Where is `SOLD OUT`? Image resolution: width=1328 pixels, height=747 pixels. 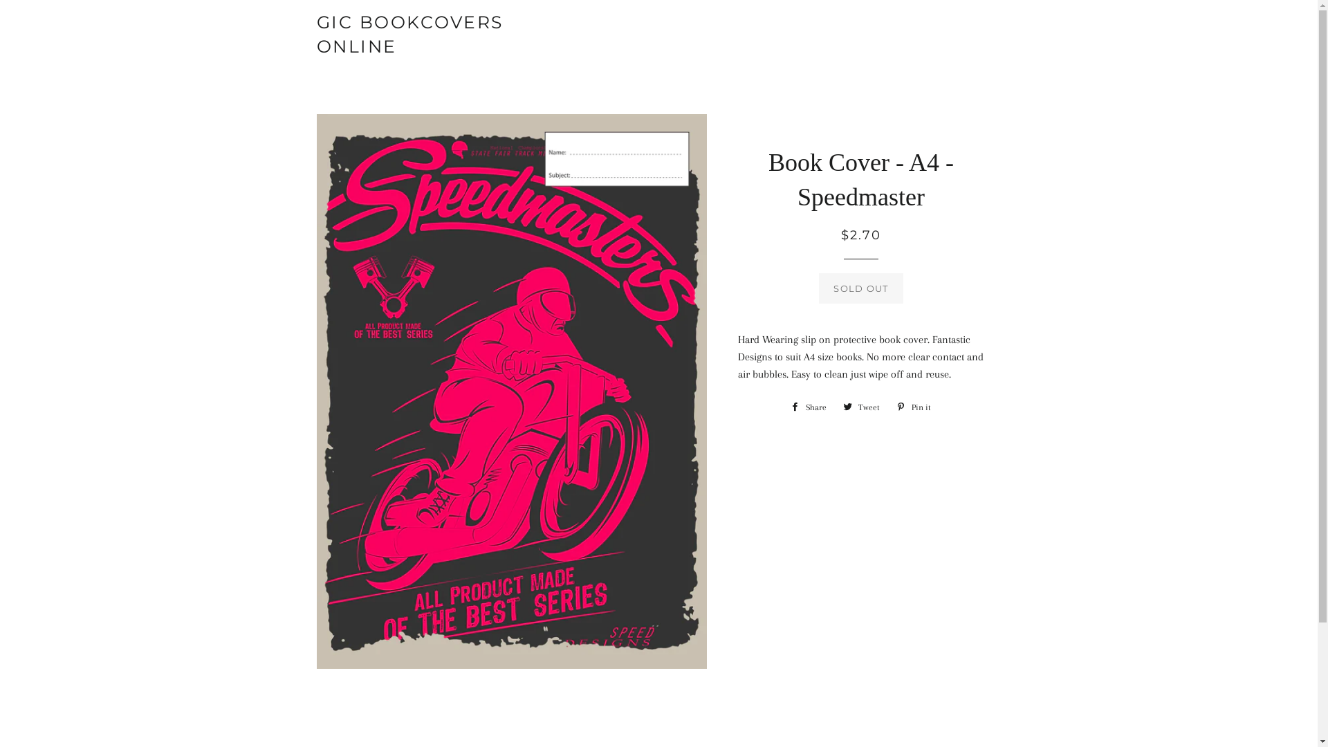
SOLD OUT is located at coordinates (860, 288).